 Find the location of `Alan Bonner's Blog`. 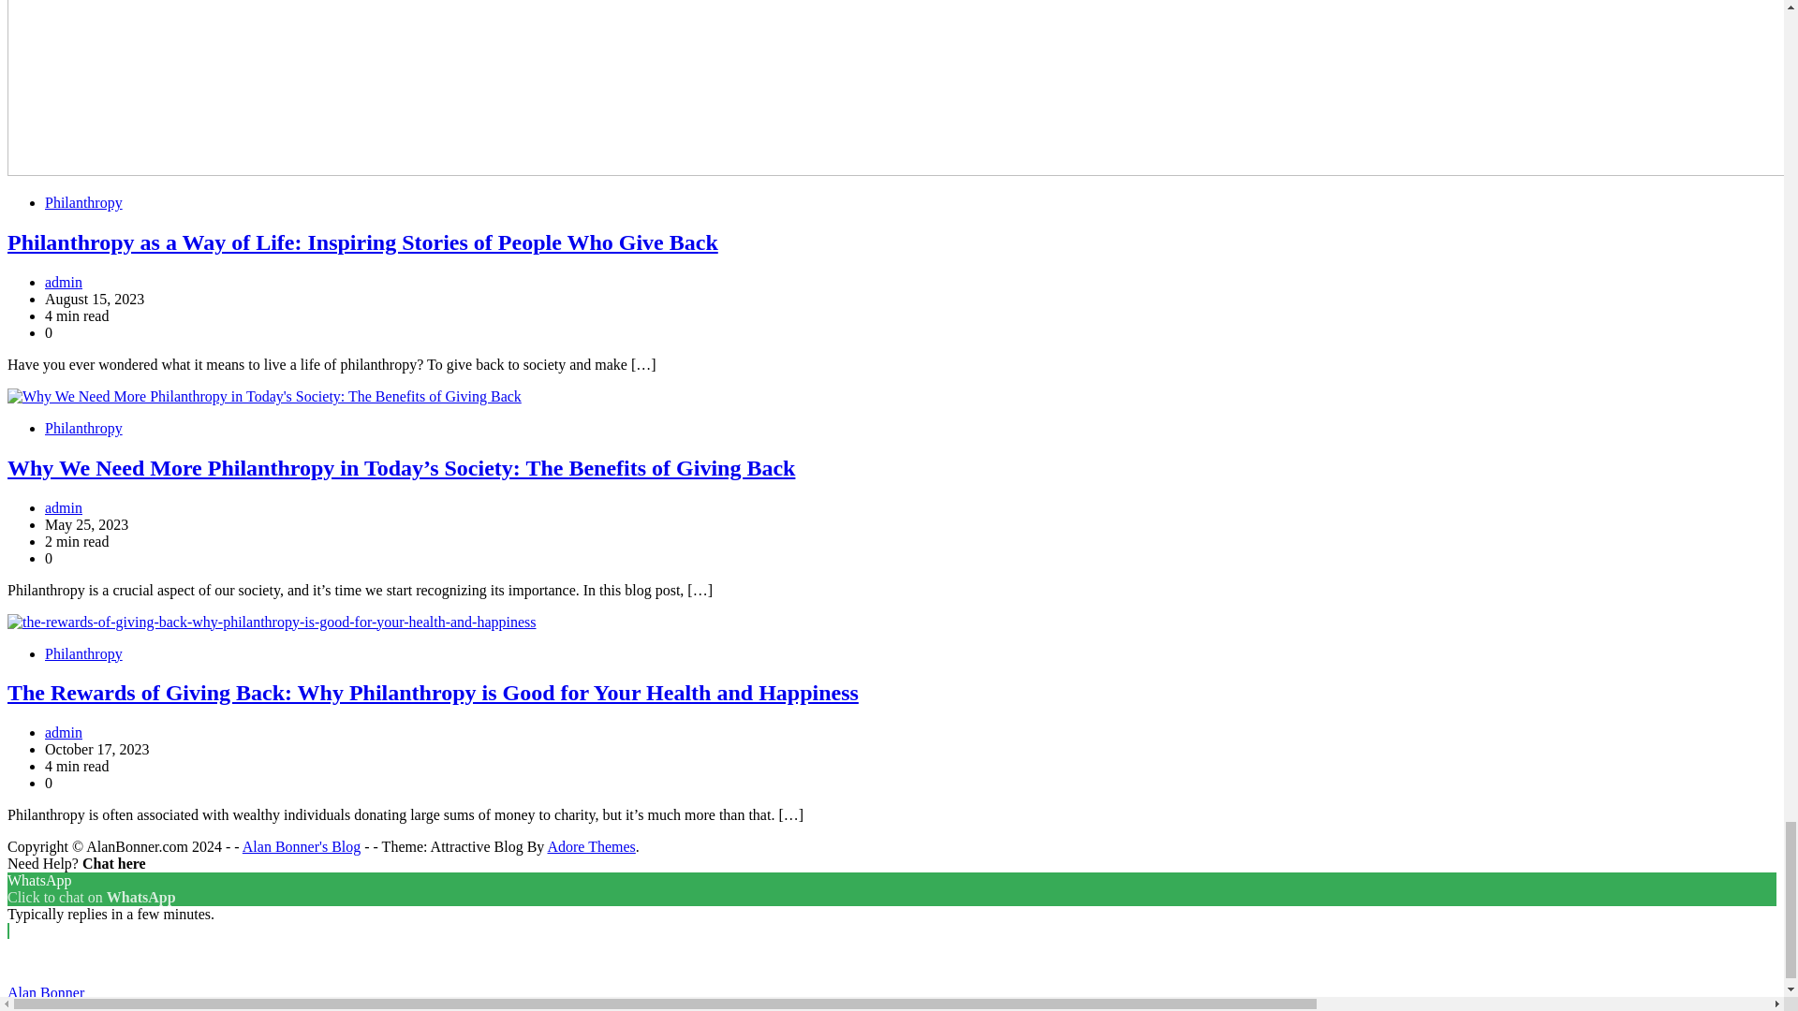

Alan Bonner's Blog is located at coordinates (302, 846).